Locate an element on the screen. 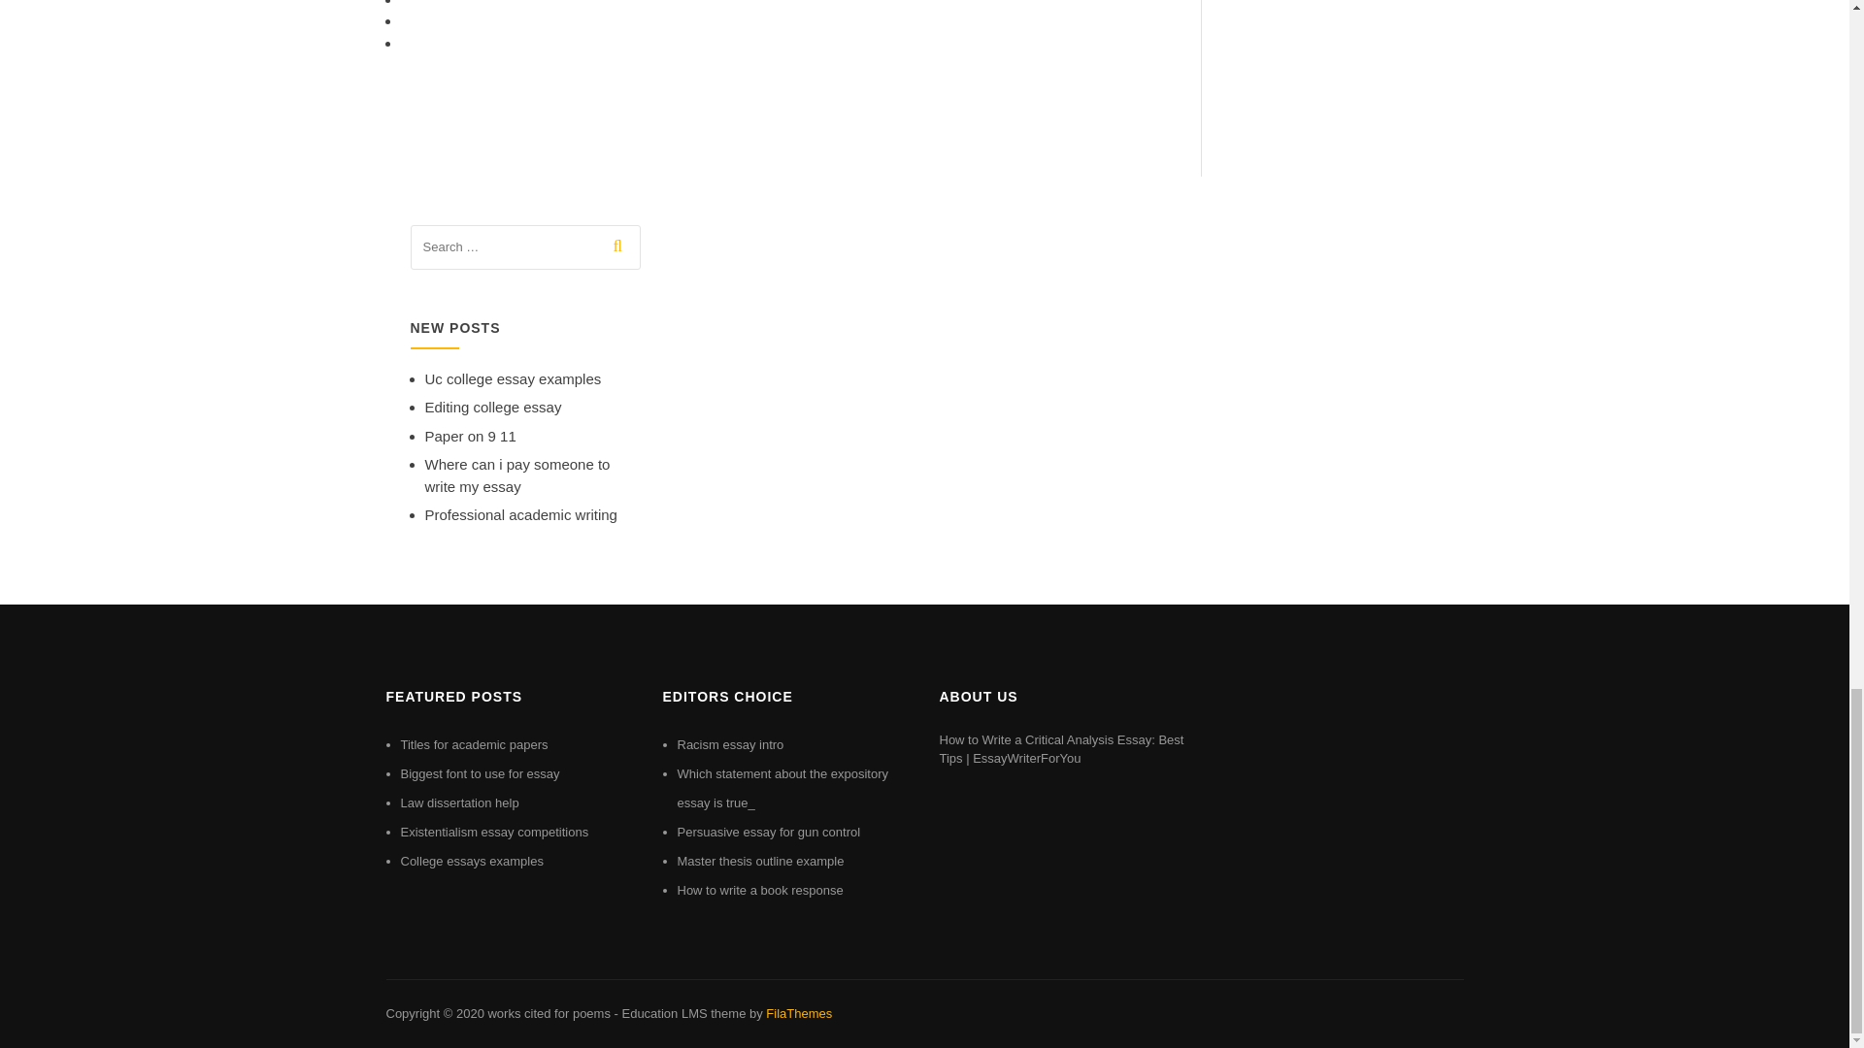 This screenshot has width=1864, height=1048. works cited for poems is located at coordinates (548, 1013).